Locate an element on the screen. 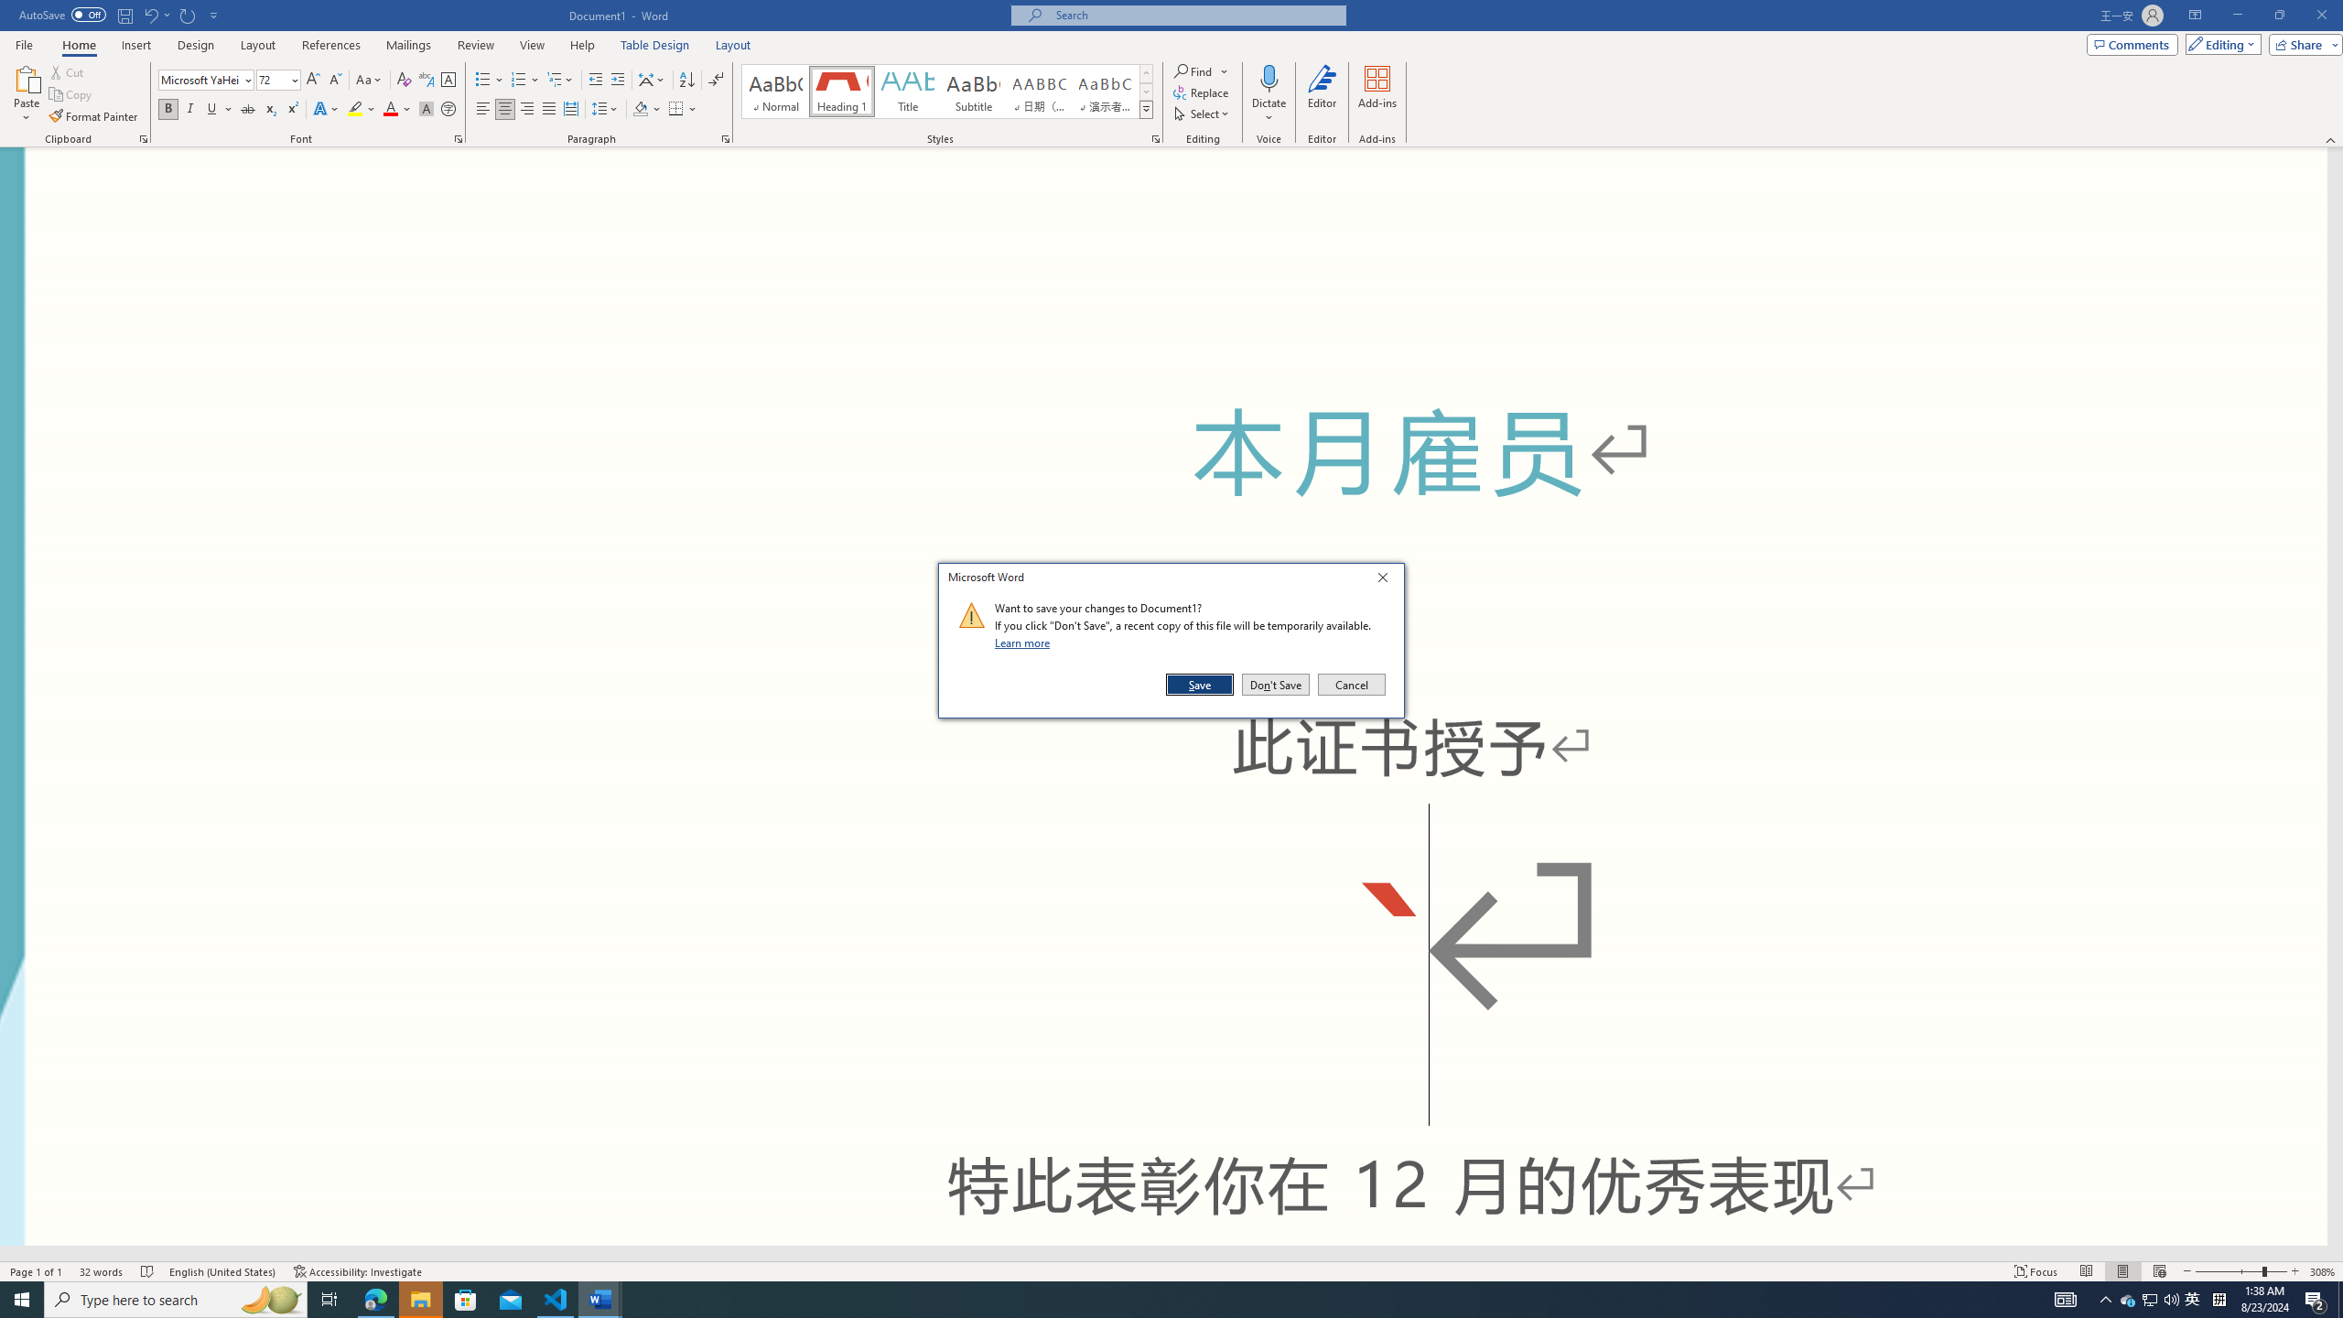 The height and width of the screenshot is (1318, 2343). Task View is located at coordinates (329, 1300).